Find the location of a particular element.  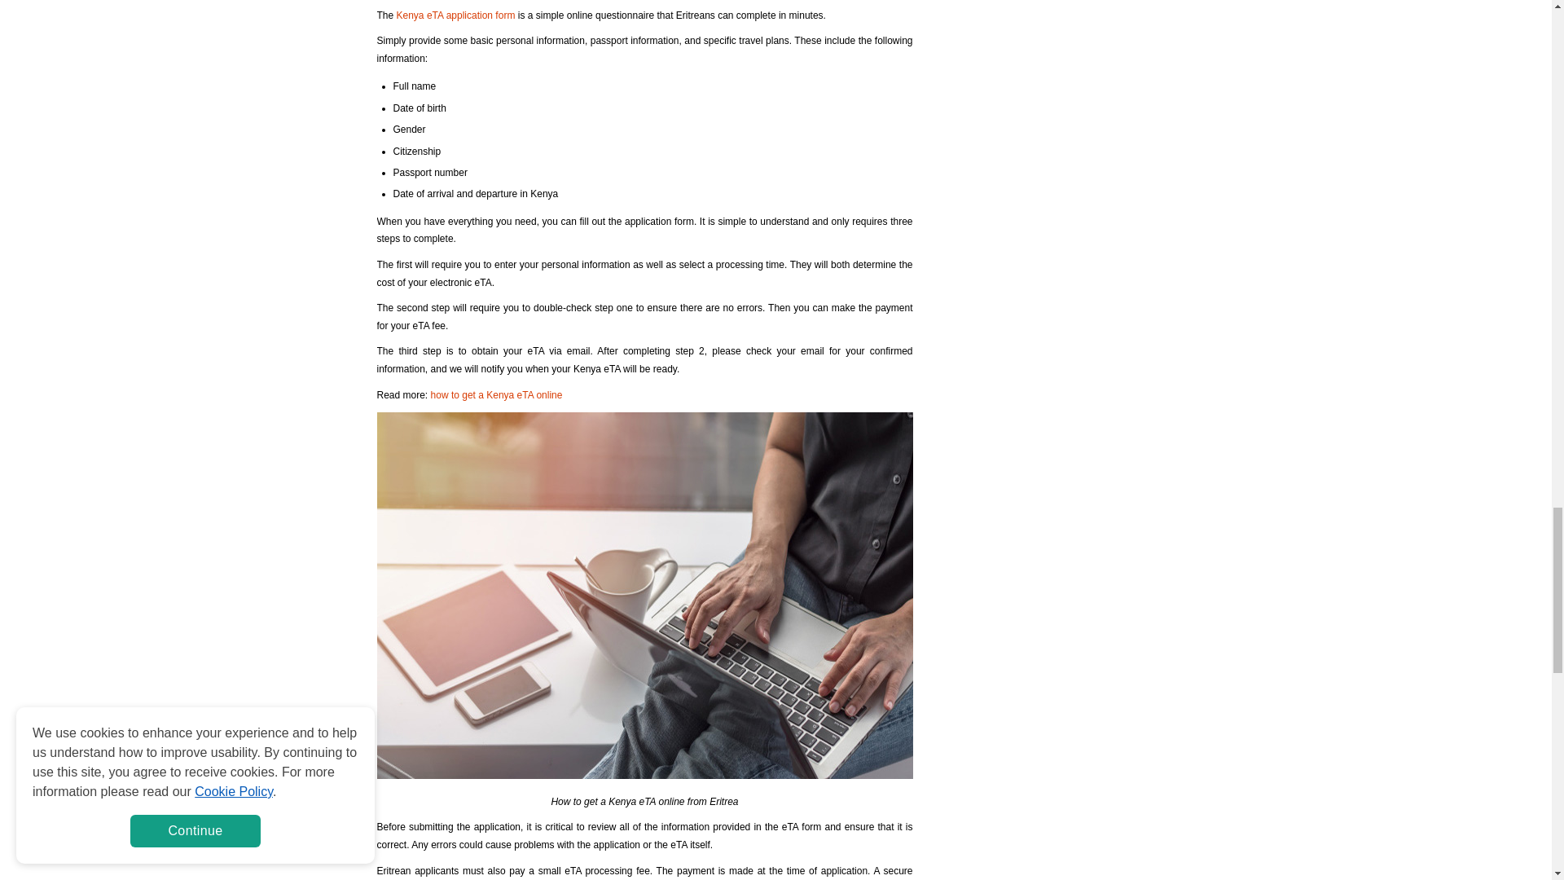

how to get a Kenya eTA online is located at coordinates (497, 395).